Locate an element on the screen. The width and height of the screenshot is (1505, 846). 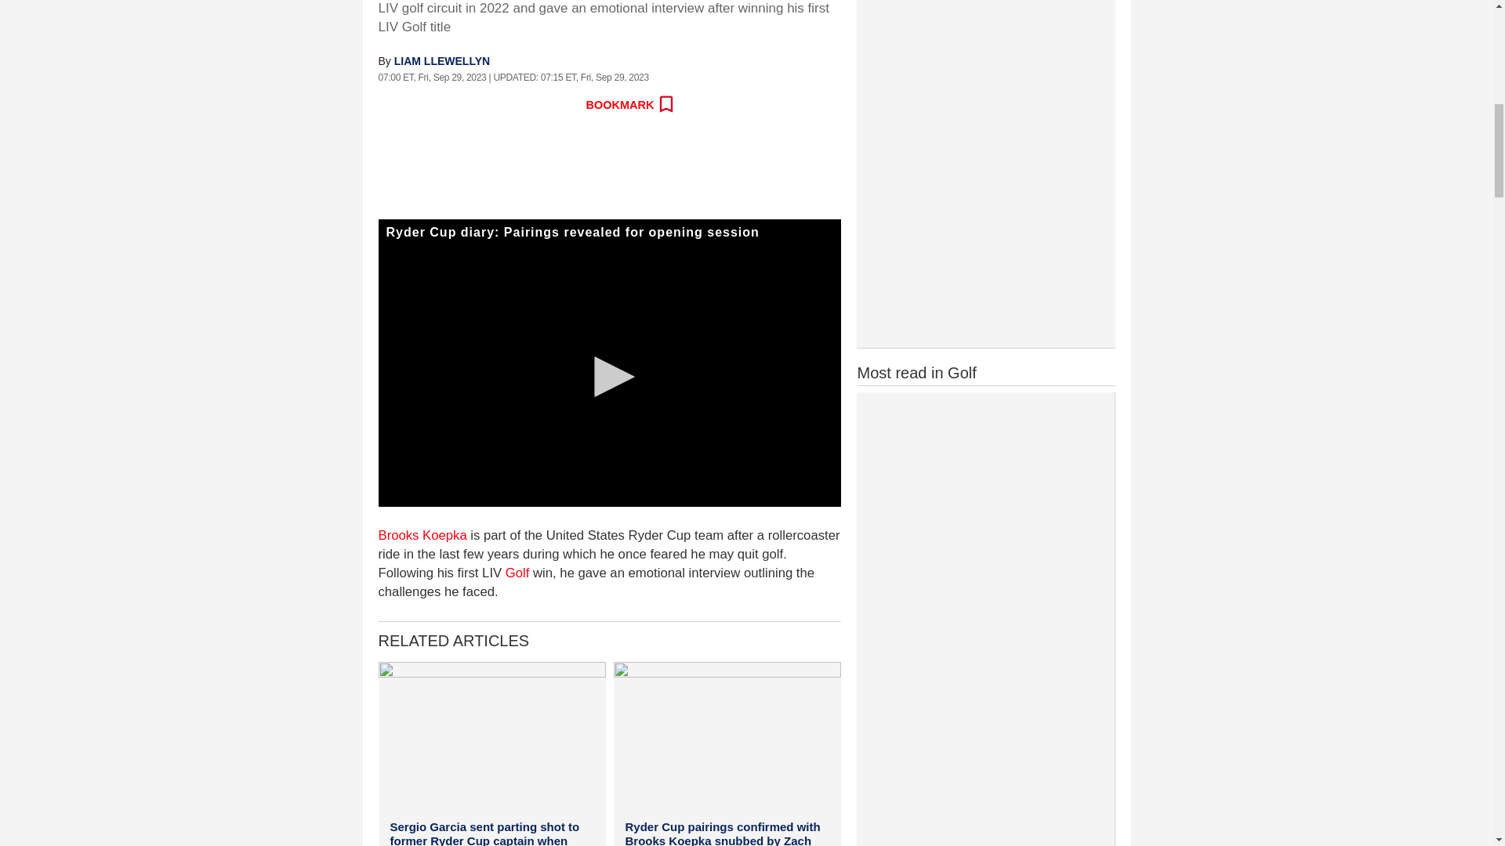
Share on Facebook is located at coordinates (390, 105).